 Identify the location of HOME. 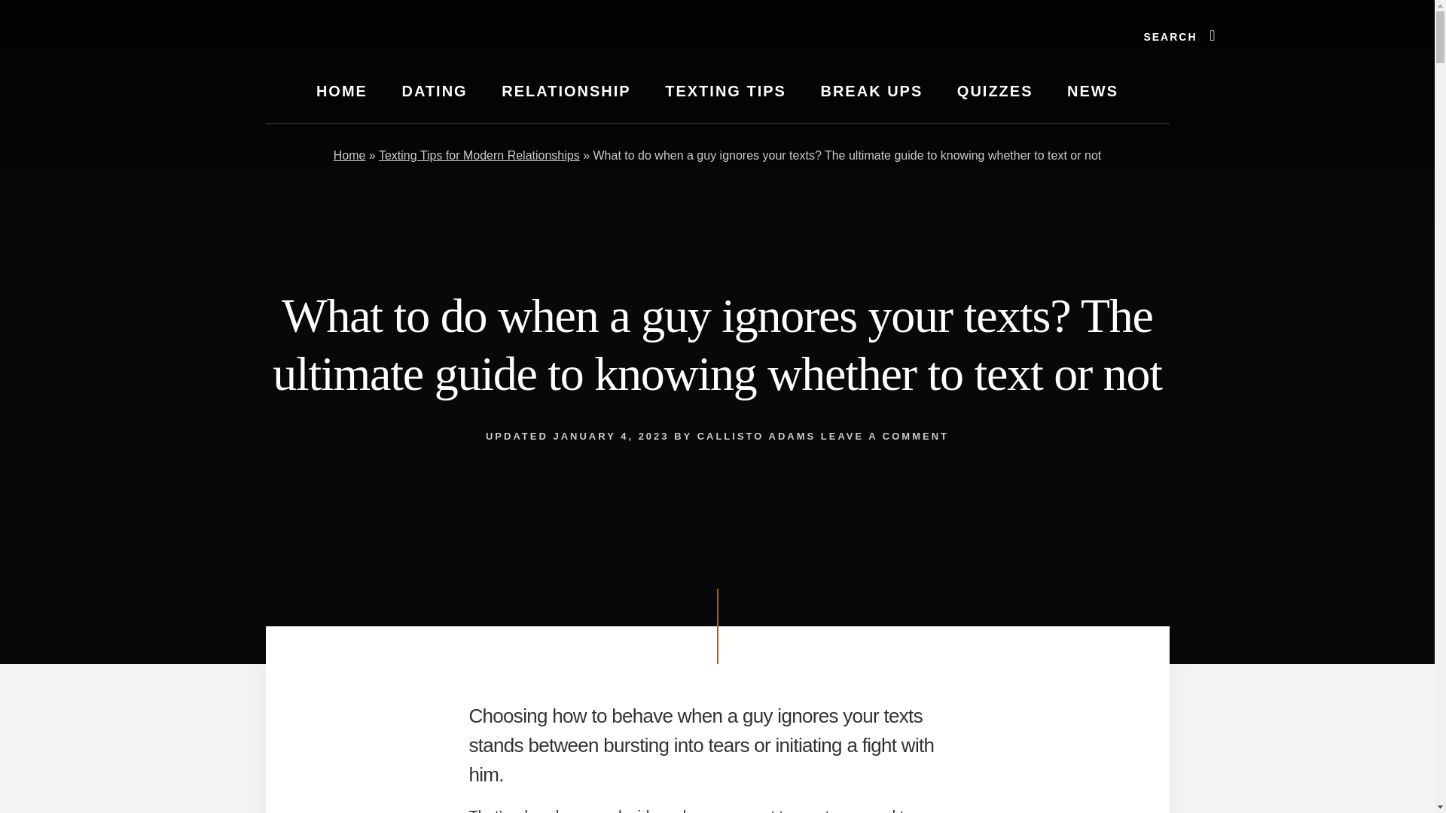
(342, 91).